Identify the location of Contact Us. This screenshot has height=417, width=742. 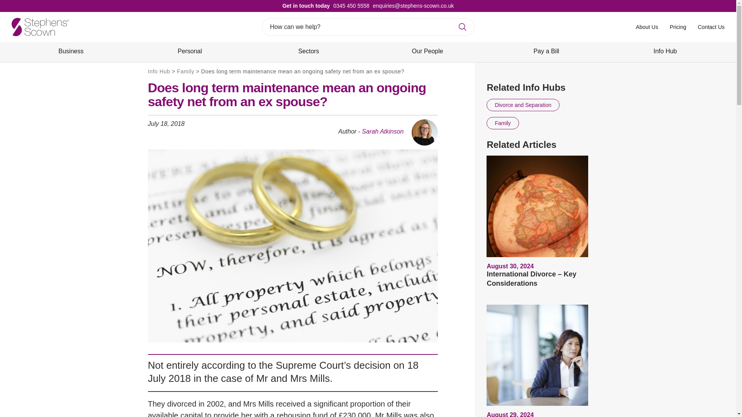
(711, 27).